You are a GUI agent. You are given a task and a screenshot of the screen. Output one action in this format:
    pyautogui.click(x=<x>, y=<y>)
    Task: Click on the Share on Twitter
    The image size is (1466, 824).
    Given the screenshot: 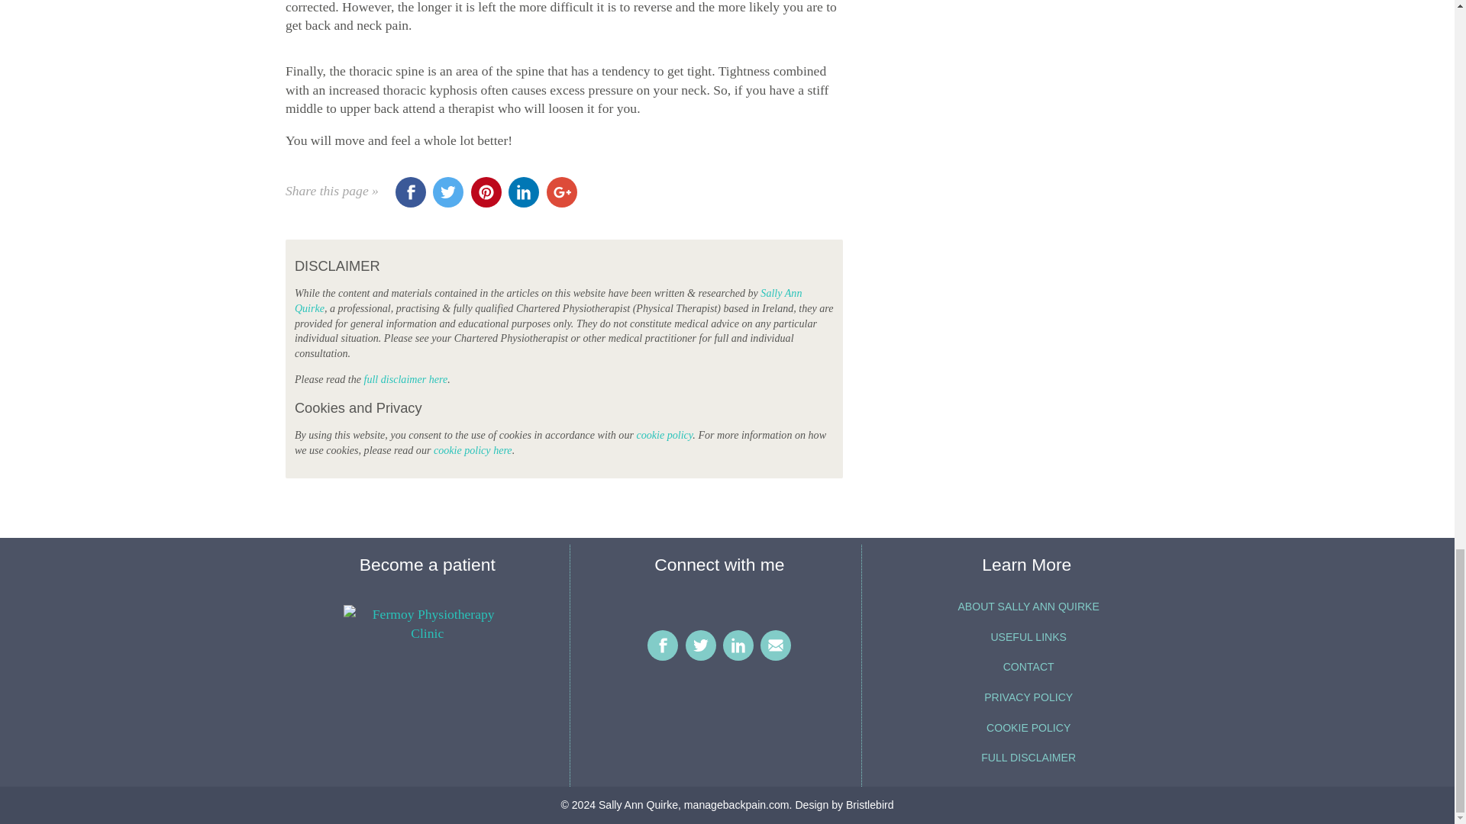 What is the action you would take?
    pyautogui.click(x=447, y=192)
    